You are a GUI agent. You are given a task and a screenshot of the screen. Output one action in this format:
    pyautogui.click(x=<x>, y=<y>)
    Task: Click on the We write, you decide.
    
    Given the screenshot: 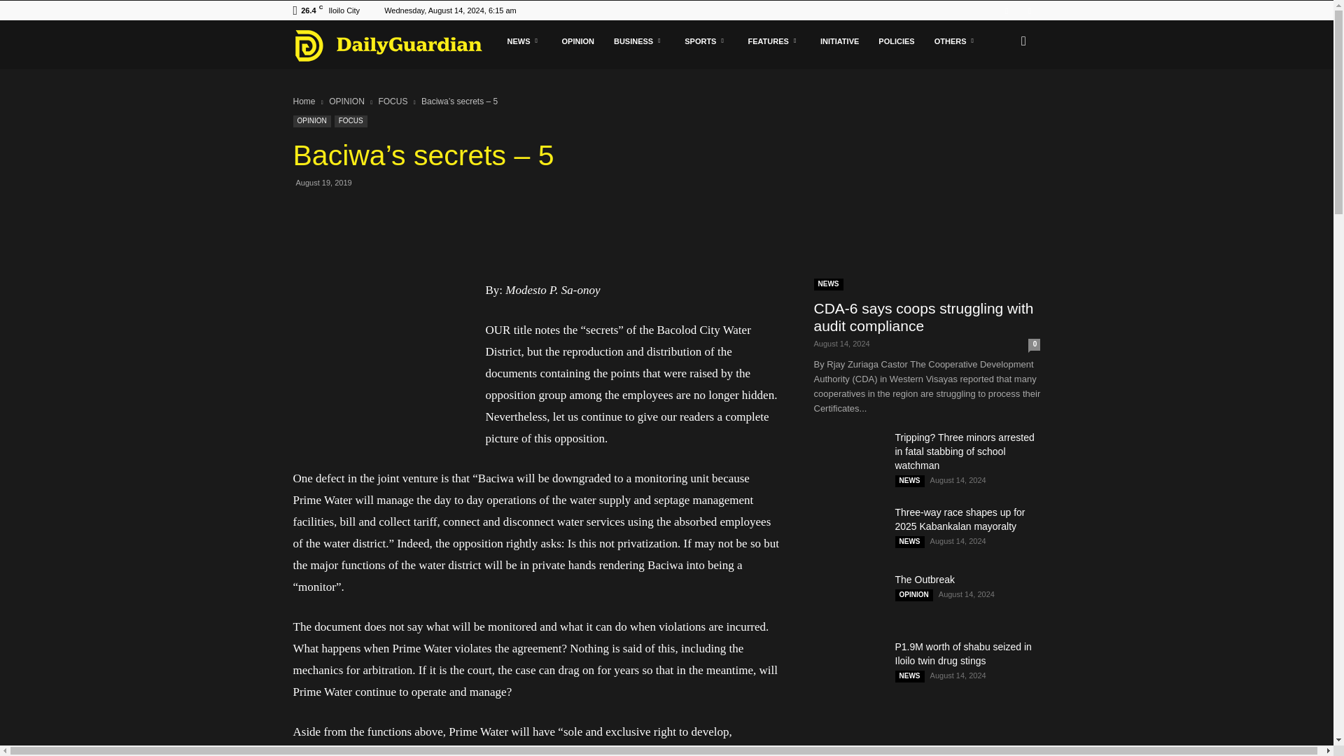 What is the action you would take?
    pyautogui.click(x=388, y=45)
    